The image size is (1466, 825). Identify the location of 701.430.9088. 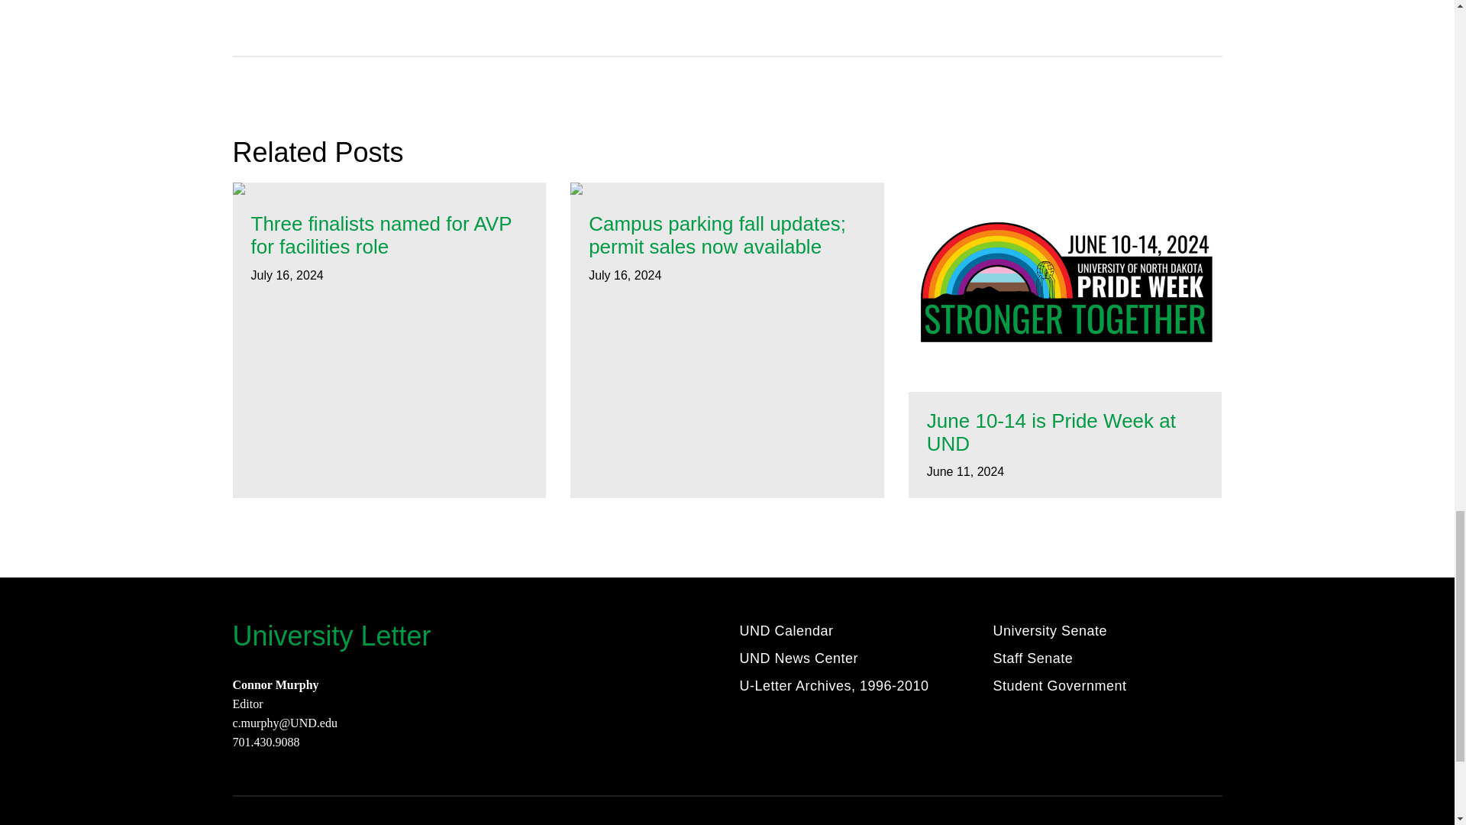
(265, 742).